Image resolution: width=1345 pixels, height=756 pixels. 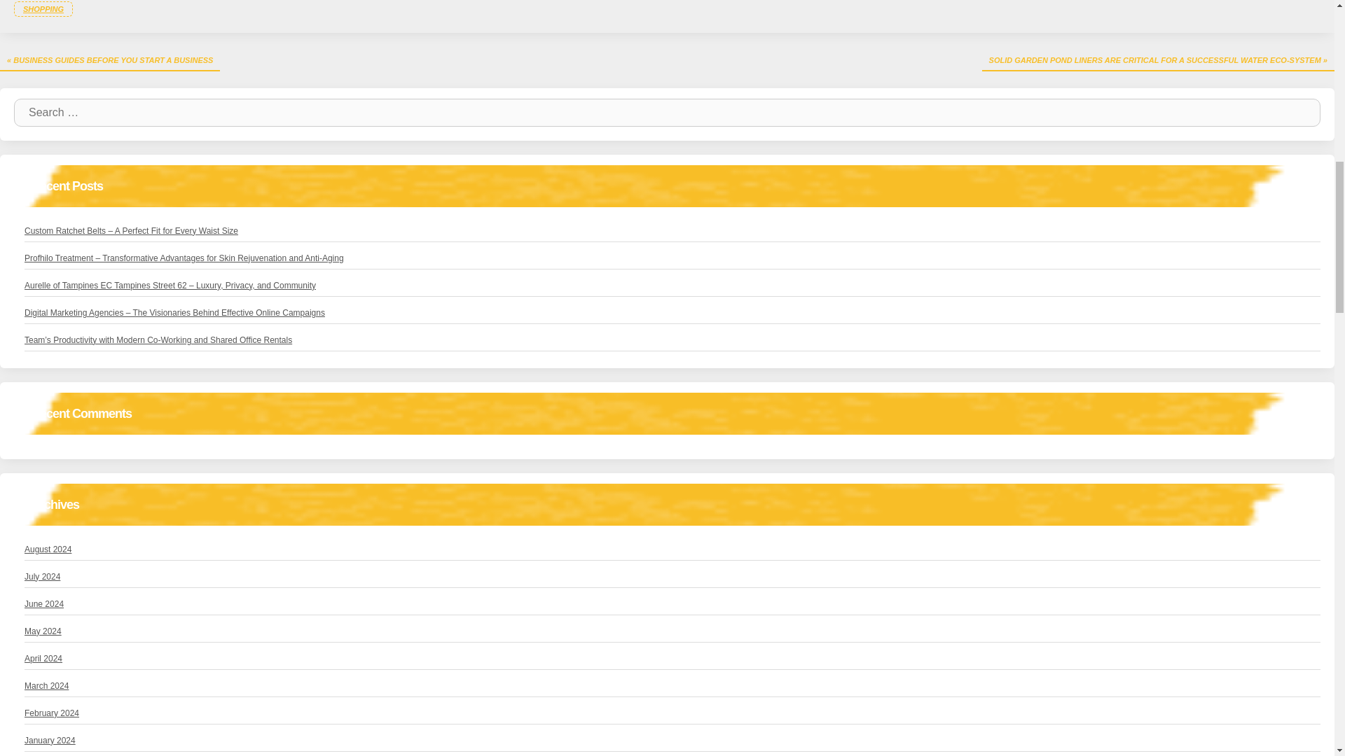 I want to click on May 2024, so click(x=43, y=631).